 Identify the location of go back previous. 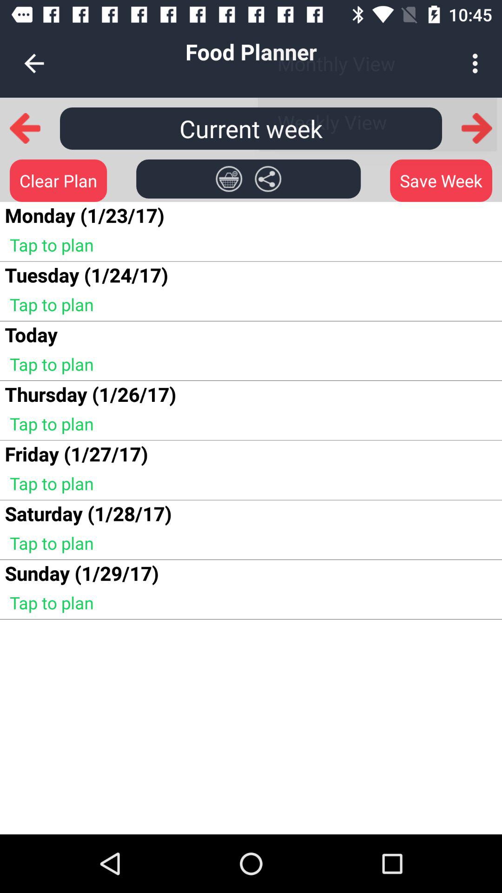
(25, 128).